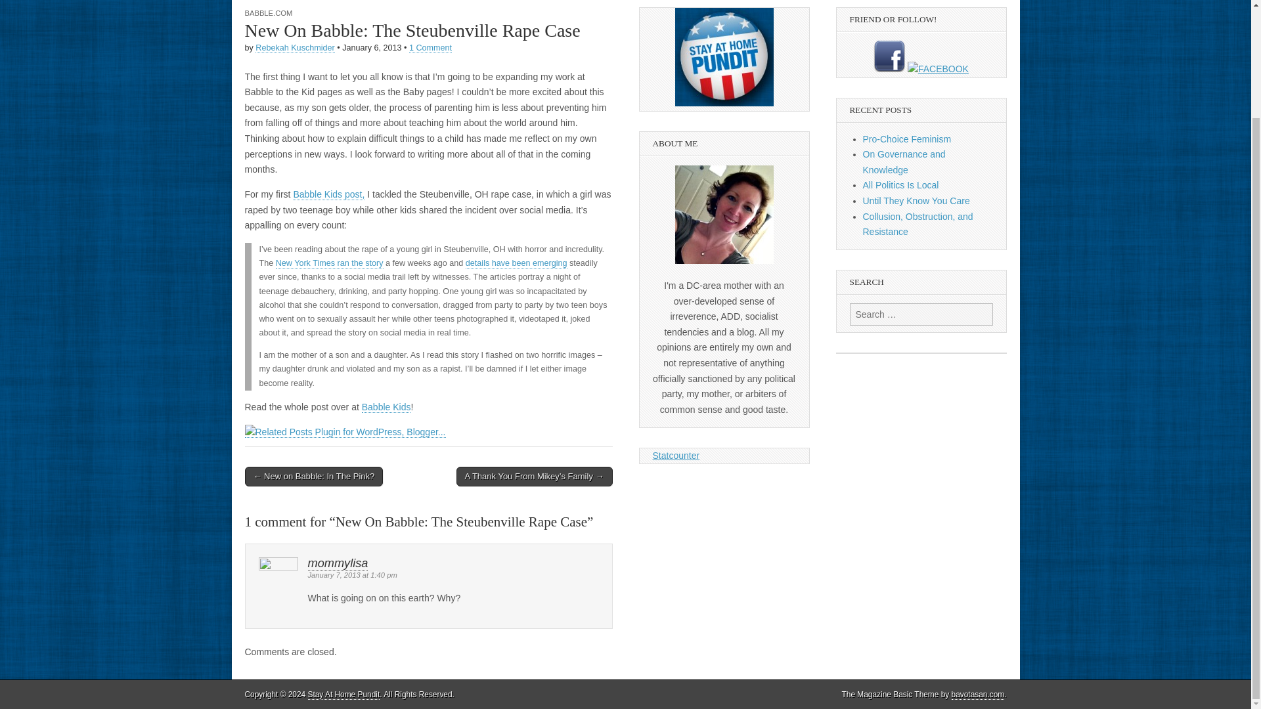  What do you see at coordinates (294, 48) in the screenshot?
I see `Posts by Rebekah Kuschmider` at bounding box center [294, 48].